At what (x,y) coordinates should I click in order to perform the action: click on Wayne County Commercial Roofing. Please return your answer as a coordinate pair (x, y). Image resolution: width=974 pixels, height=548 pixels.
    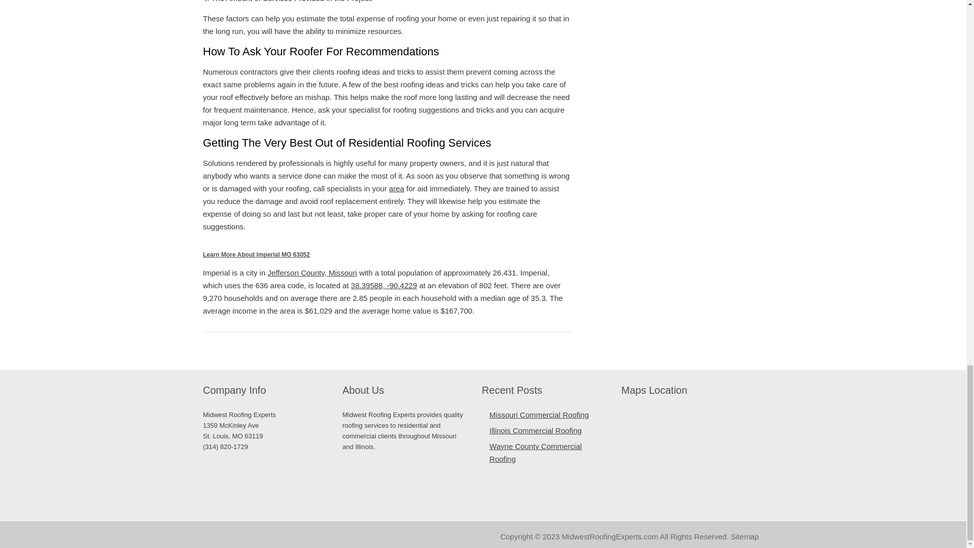
    Looking at the image, I should click on (536, 452).